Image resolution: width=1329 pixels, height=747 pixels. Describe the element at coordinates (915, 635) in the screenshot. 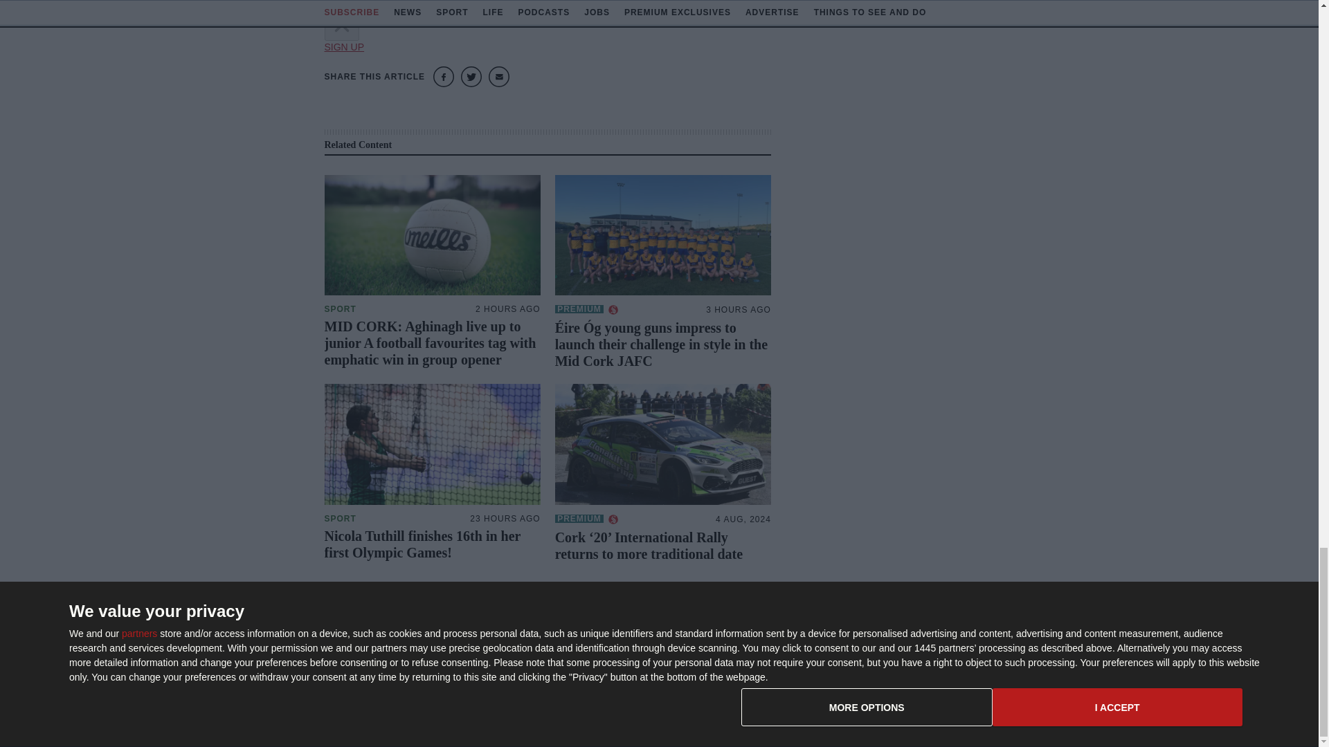

I see `Contact Us` at that location.